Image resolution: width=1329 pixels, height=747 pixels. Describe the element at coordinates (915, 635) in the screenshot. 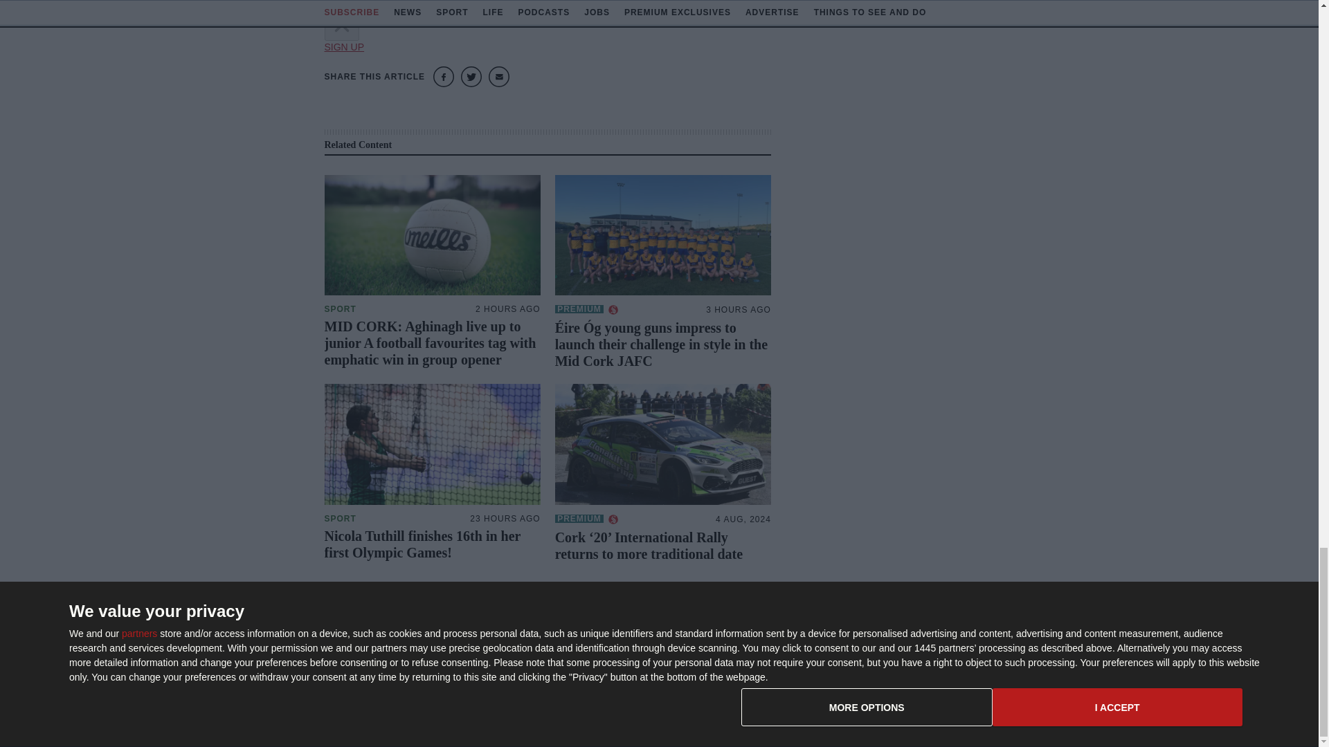

I see `Contact Us` at that location.